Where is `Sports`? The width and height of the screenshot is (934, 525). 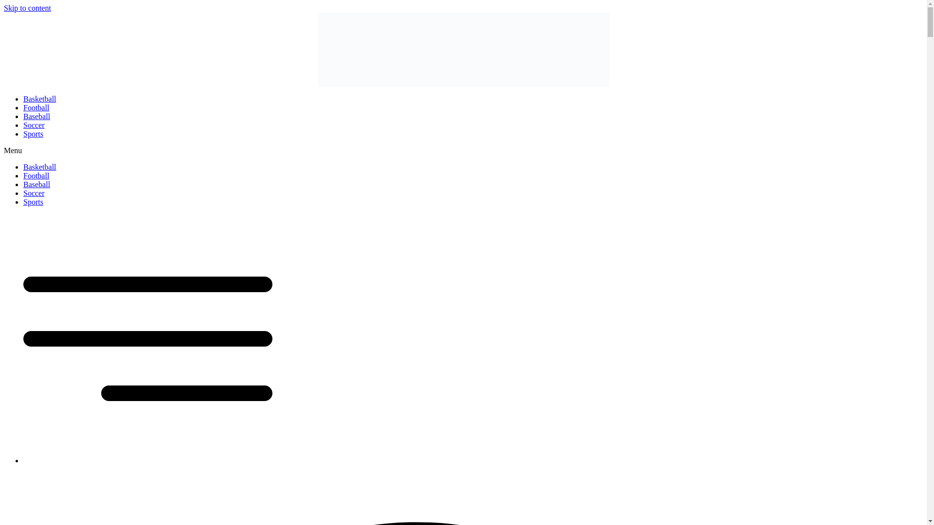 Sports is located at coordinates (33, 134).